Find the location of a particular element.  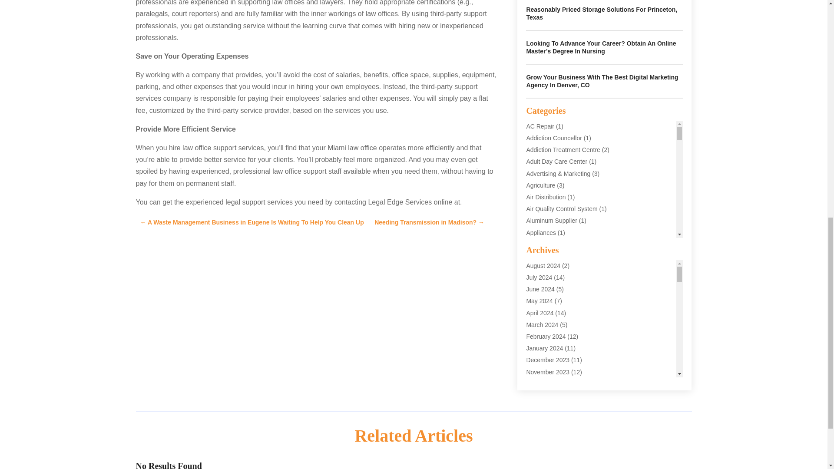

Addiction Treatment Centre is located at coordinates (563, 149).